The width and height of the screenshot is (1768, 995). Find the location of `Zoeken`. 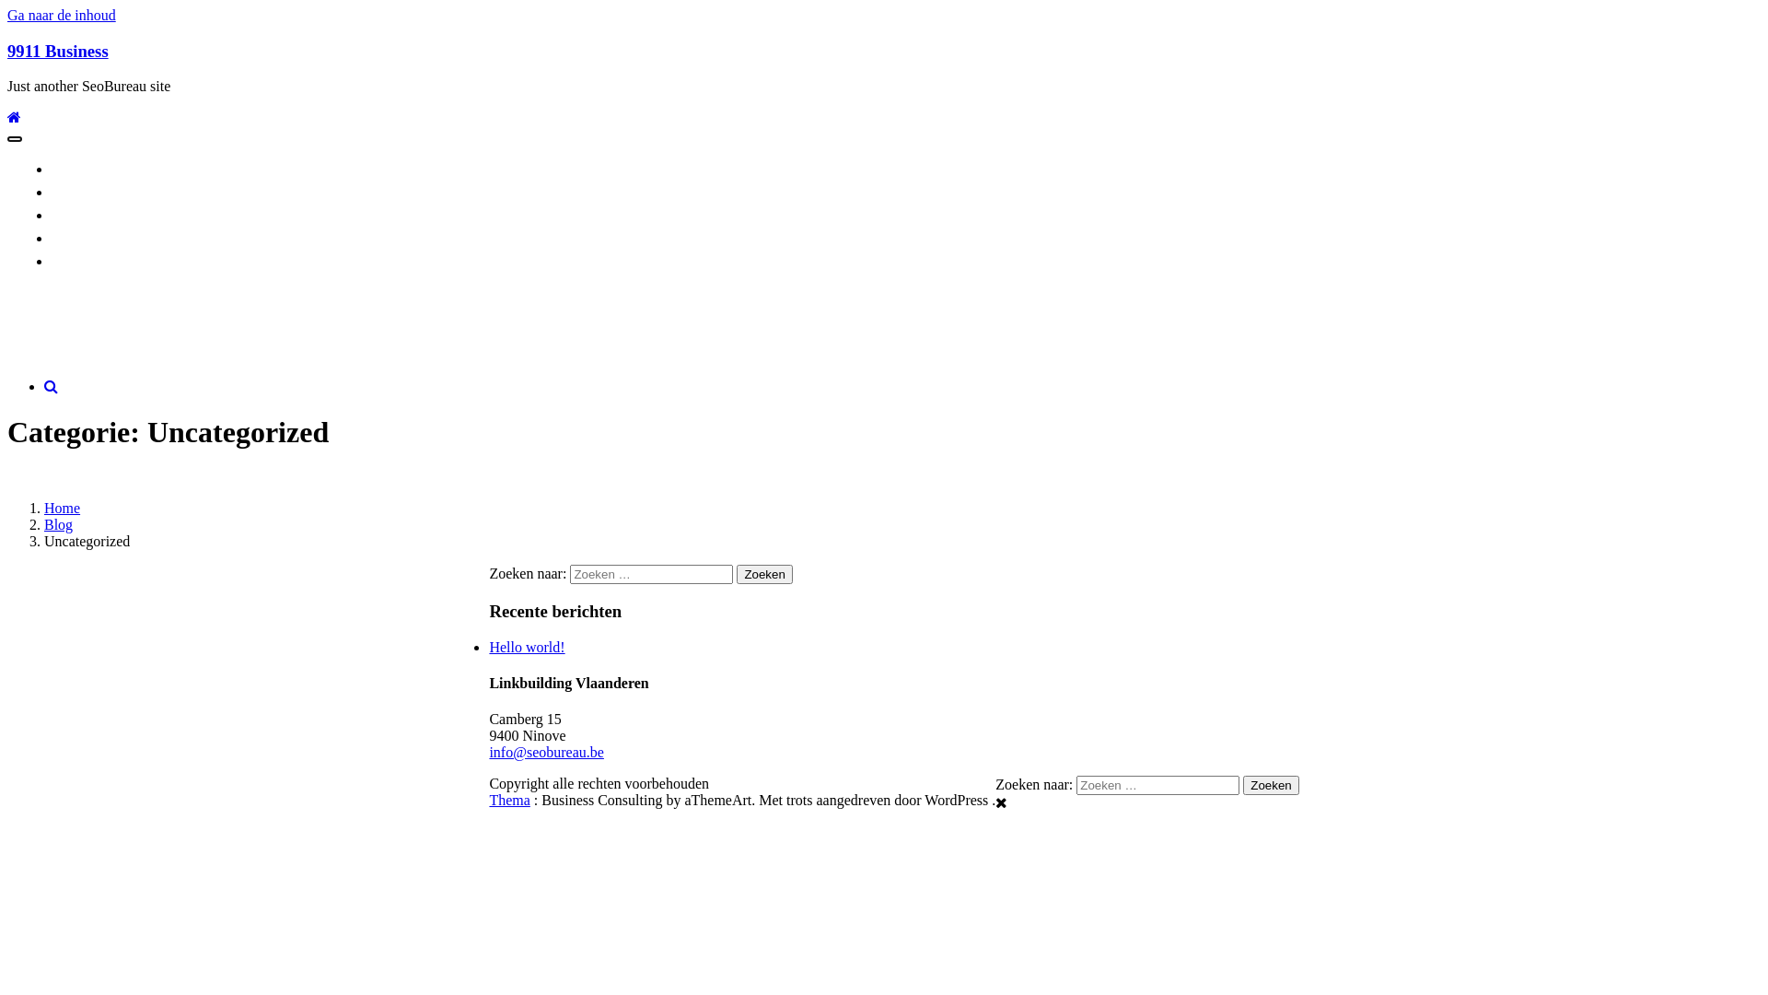

Zoeken is located at coordinates (764, 574).